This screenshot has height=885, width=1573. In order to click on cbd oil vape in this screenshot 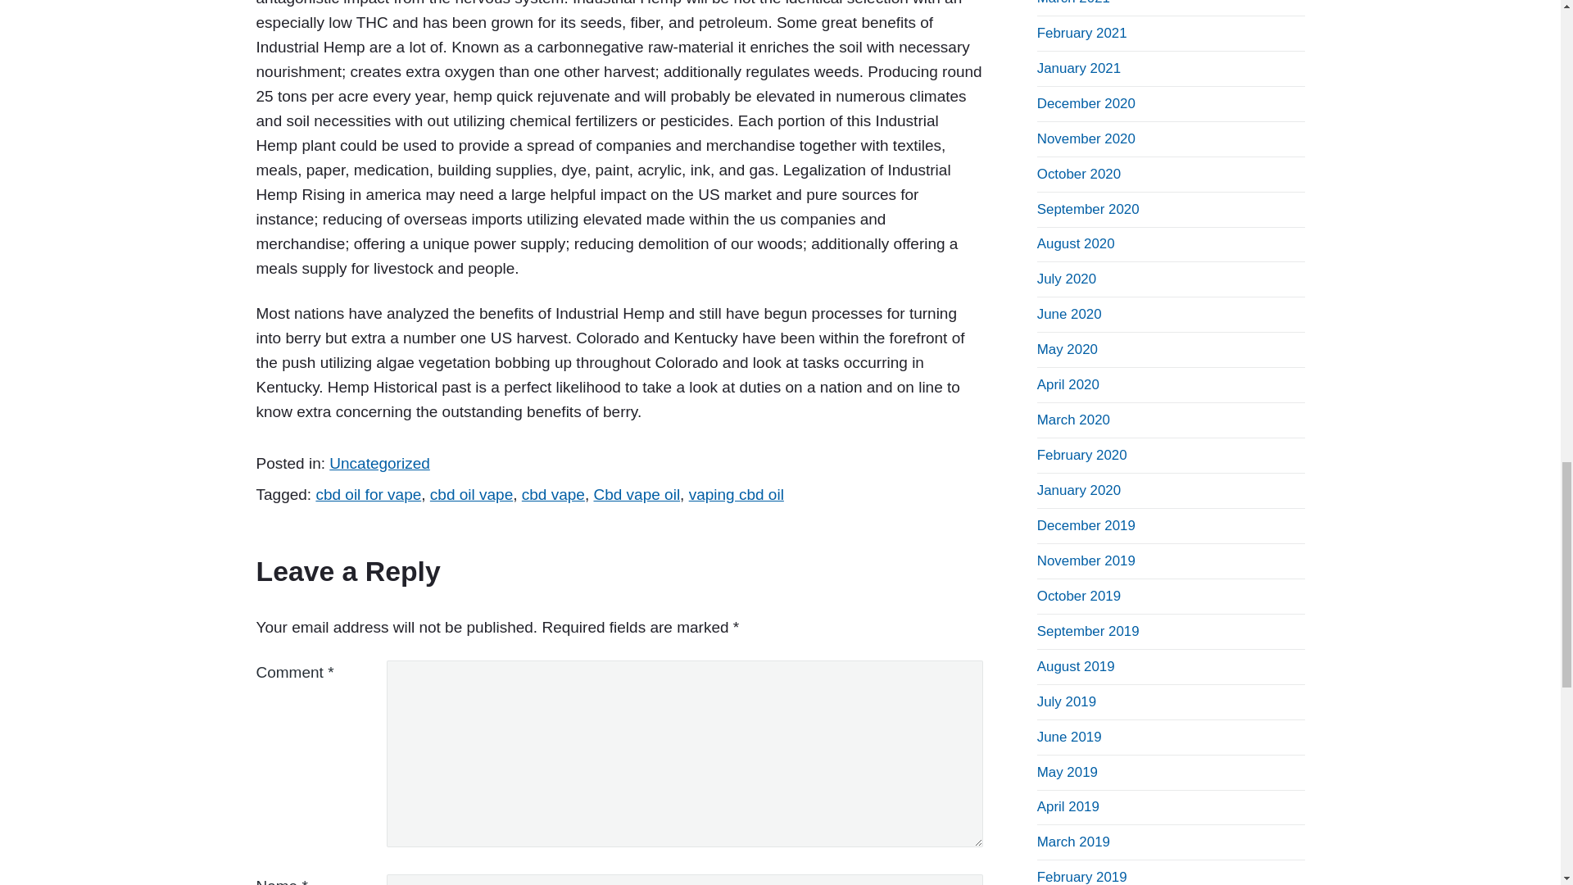, I will do `click(470, 494)`.